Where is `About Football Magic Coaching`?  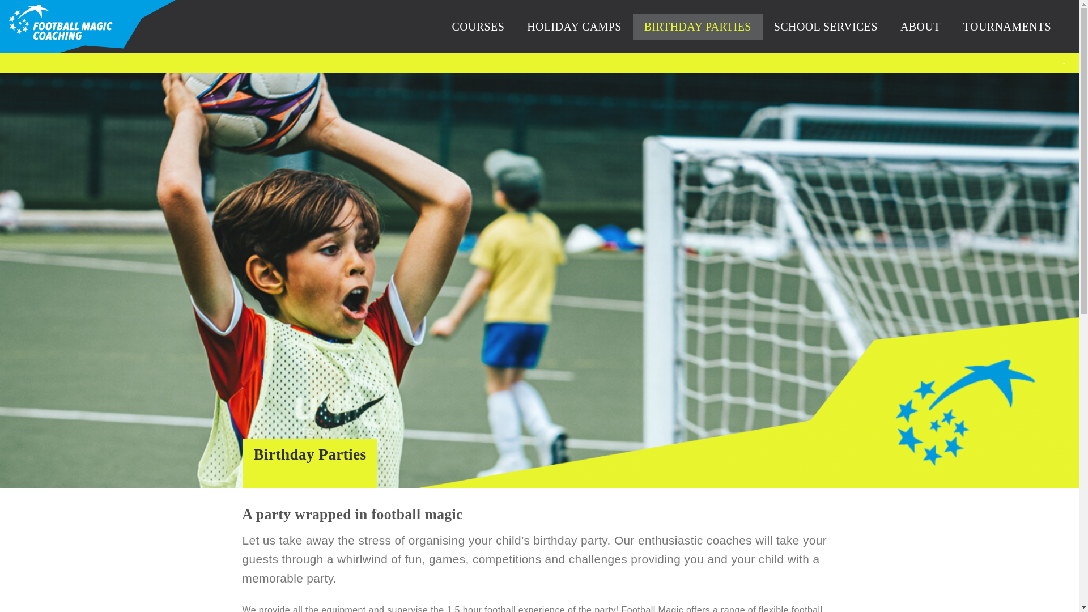
About Football Magic Coaching is located at coordinates (920, 26).